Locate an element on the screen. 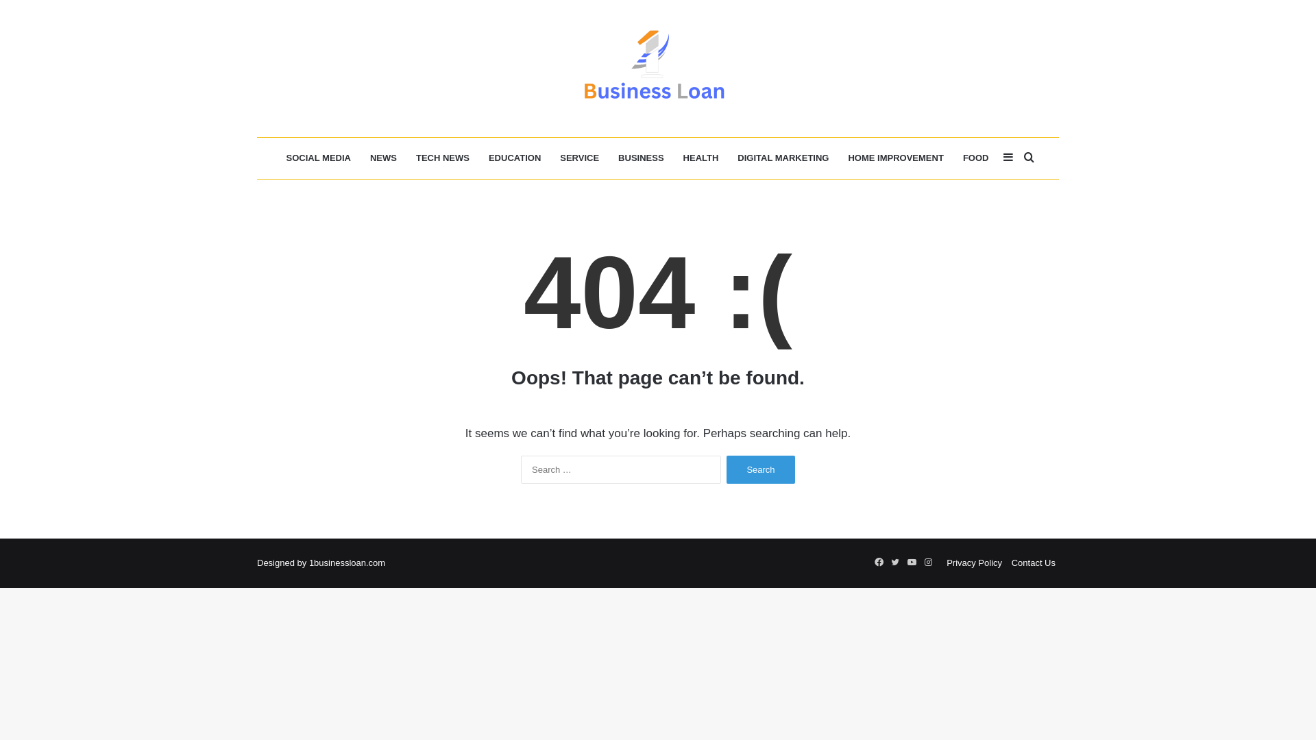 The height and width of the screenshot is (740, 1316). NEWS is located at coordinates (384, 158).